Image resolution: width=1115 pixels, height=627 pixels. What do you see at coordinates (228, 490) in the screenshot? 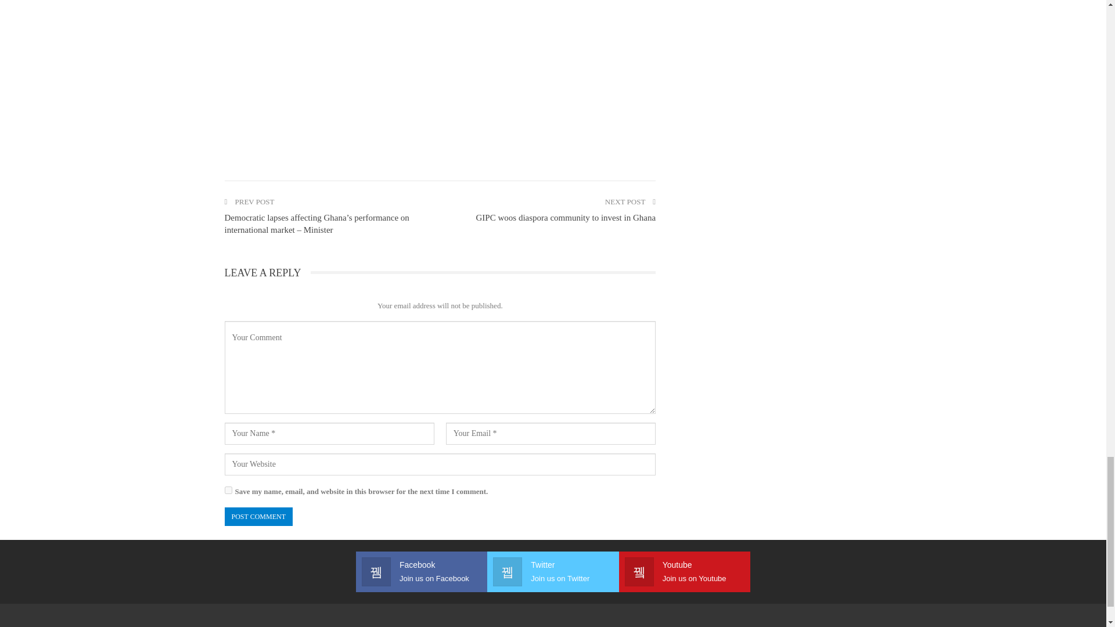
I see `yes` at bounding box center [228, 490].